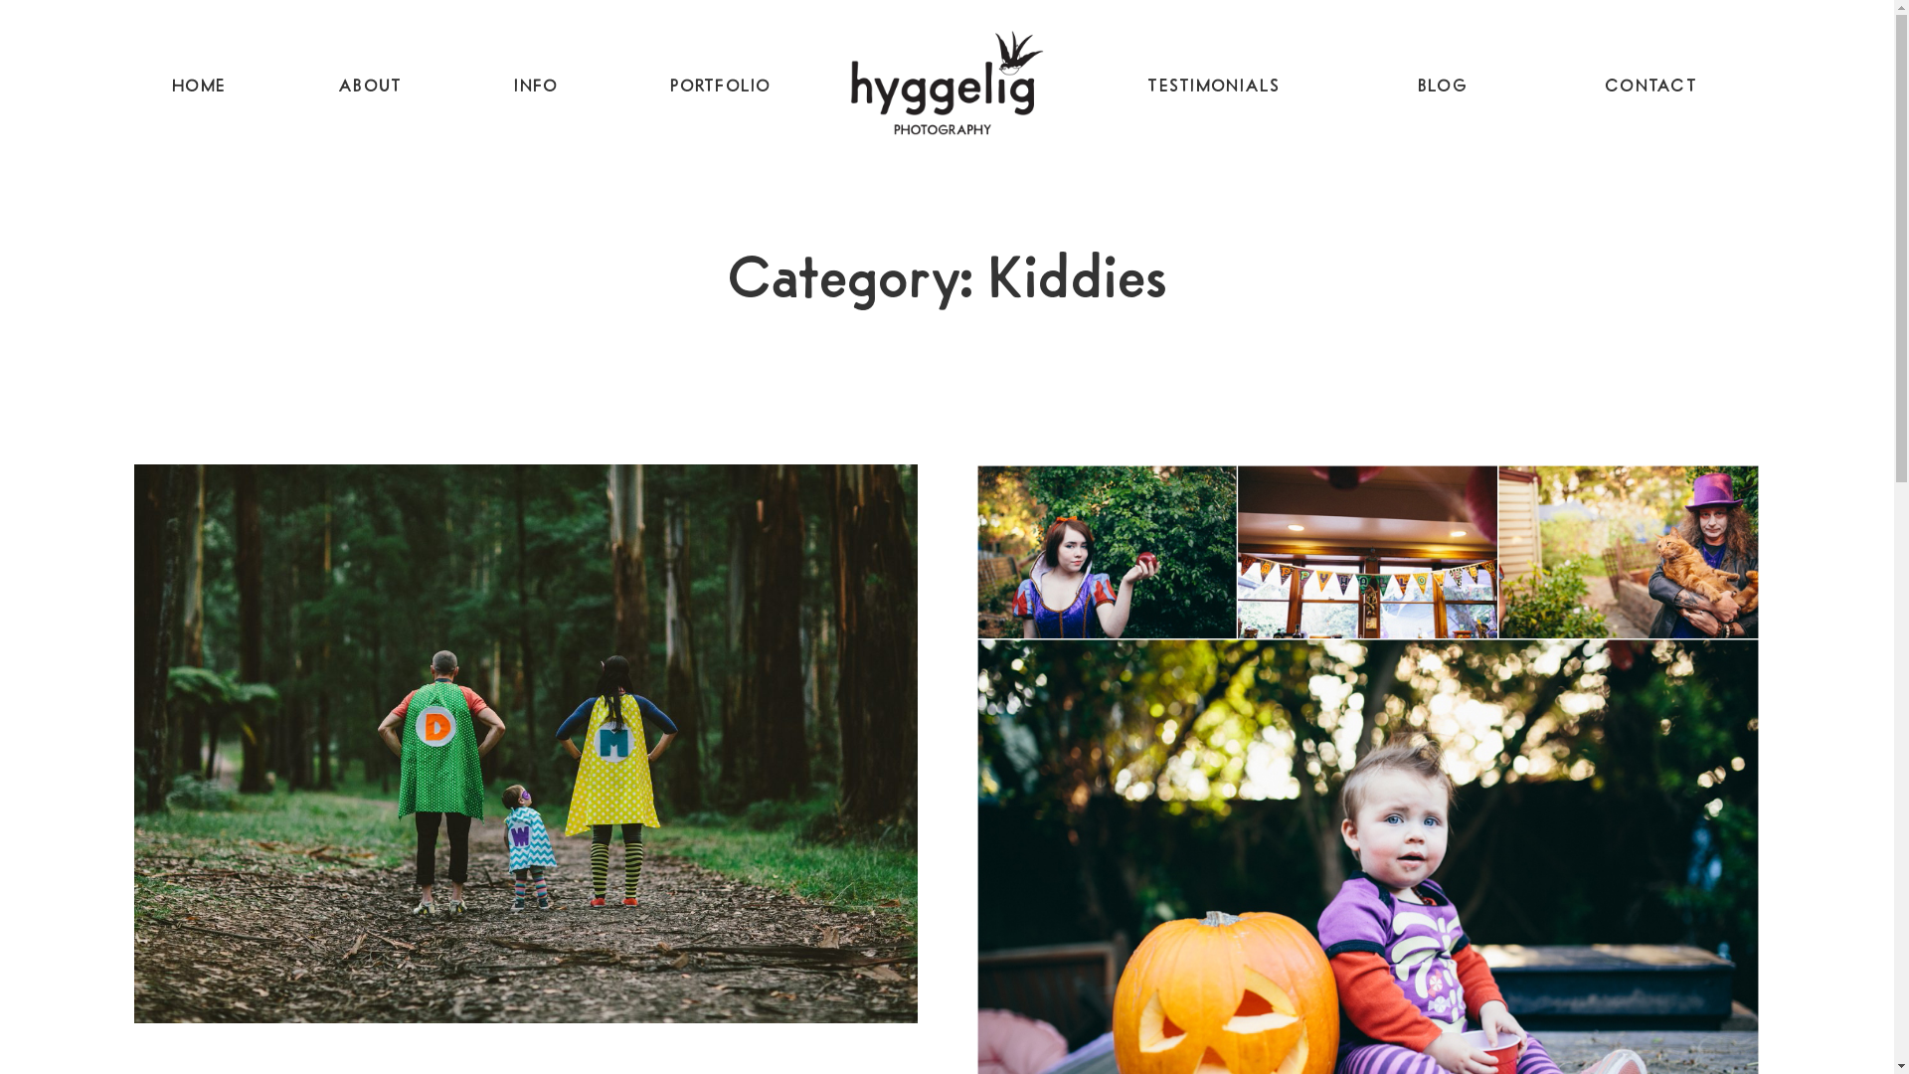  Describe the element at coordinates (1213, 88) in the screenshot. I see `TESTIMONIALS` at that location.